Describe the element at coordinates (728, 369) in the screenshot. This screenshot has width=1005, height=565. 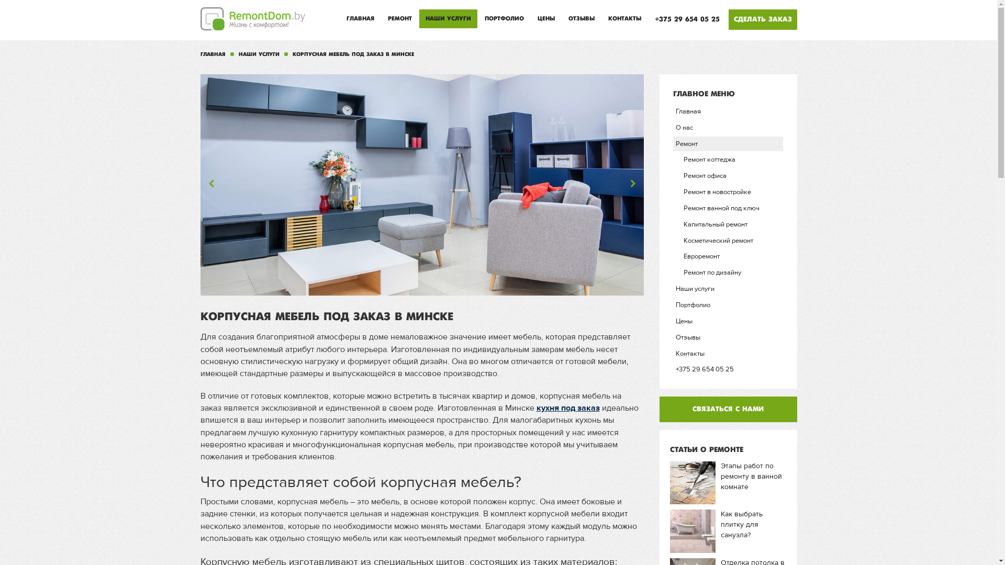
I see `+375 29 654 05 25` at that location.